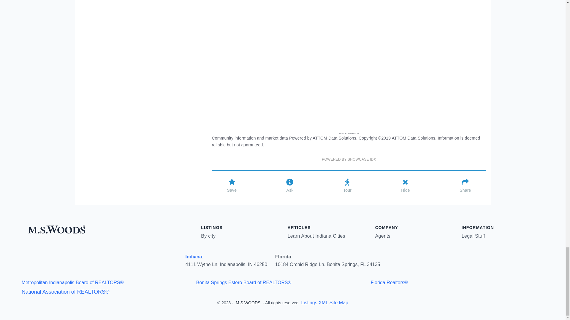  What do you see at coordinates (349, 159) in the screenshot?
I see `POWERED BY SHOWCASE IDX` at bounding box center [349, 159].